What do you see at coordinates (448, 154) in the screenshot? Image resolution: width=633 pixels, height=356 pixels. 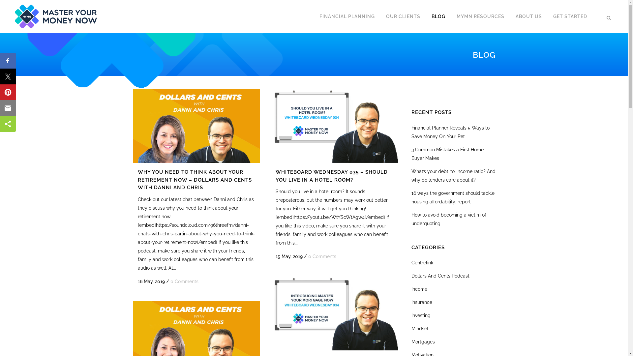 I see `3 Common Mistakes a First Home Buyer Makes` at bounding box center [448, 154].